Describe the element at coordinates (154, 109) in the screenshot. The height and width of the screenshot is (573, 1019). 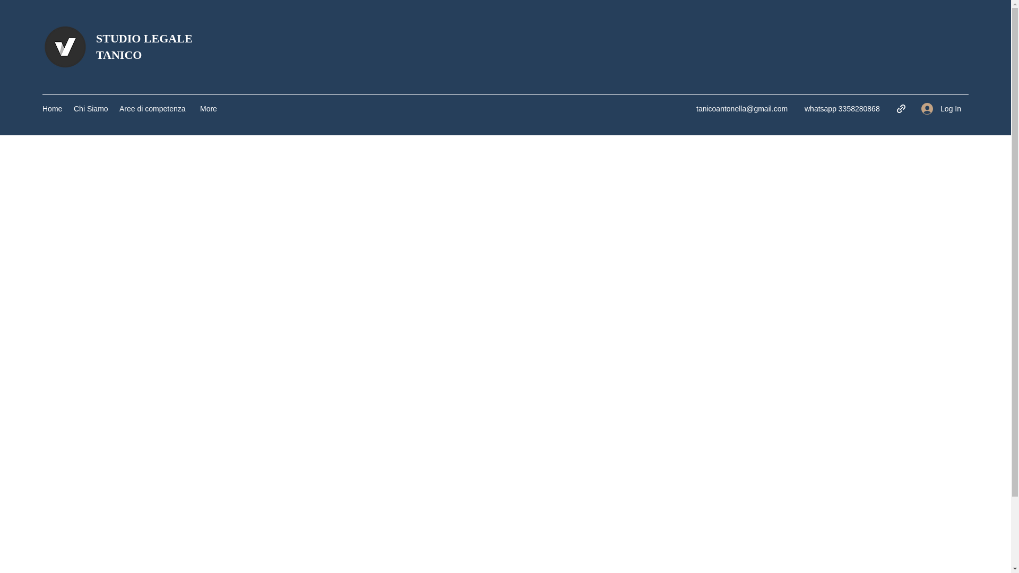
I see `Aree di competenza` at that location.